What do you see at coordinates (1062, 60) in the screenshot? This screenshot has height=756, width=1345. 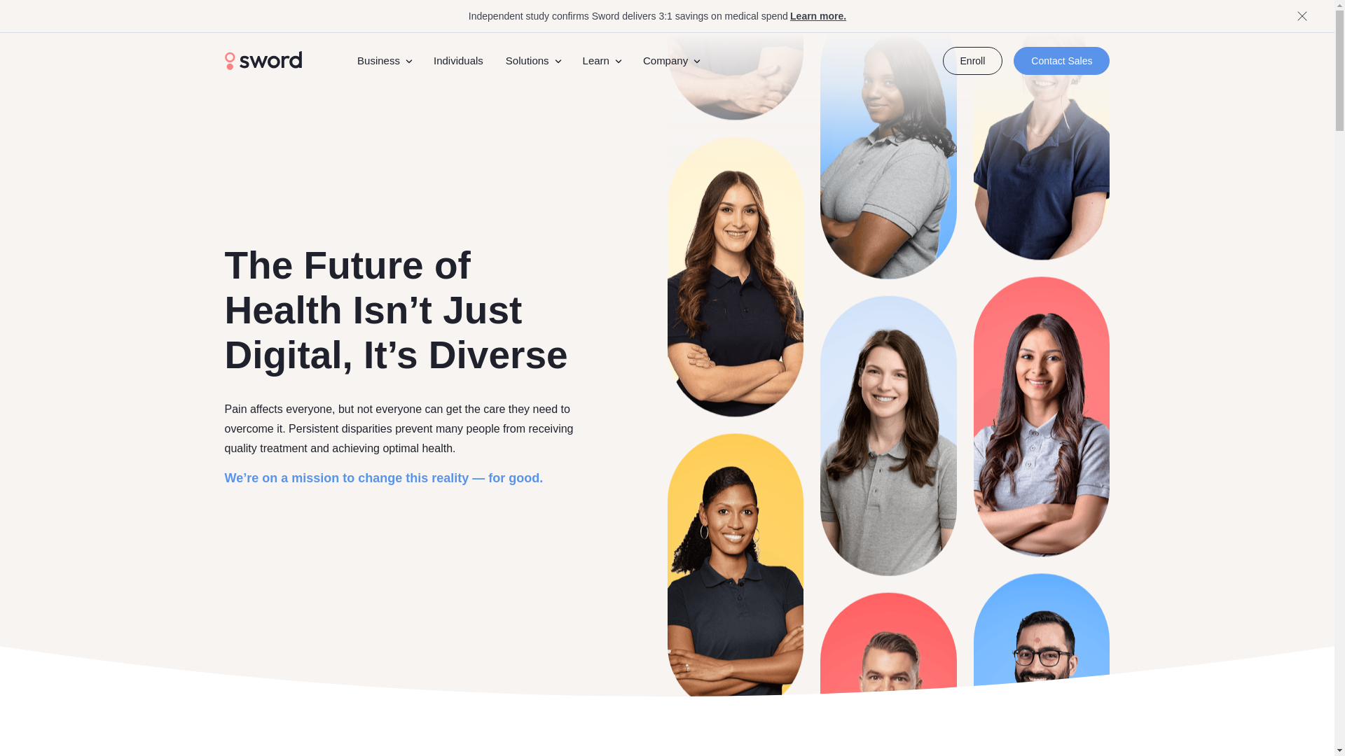 I see `Contact Sales` at bounding box center [1062, 60].